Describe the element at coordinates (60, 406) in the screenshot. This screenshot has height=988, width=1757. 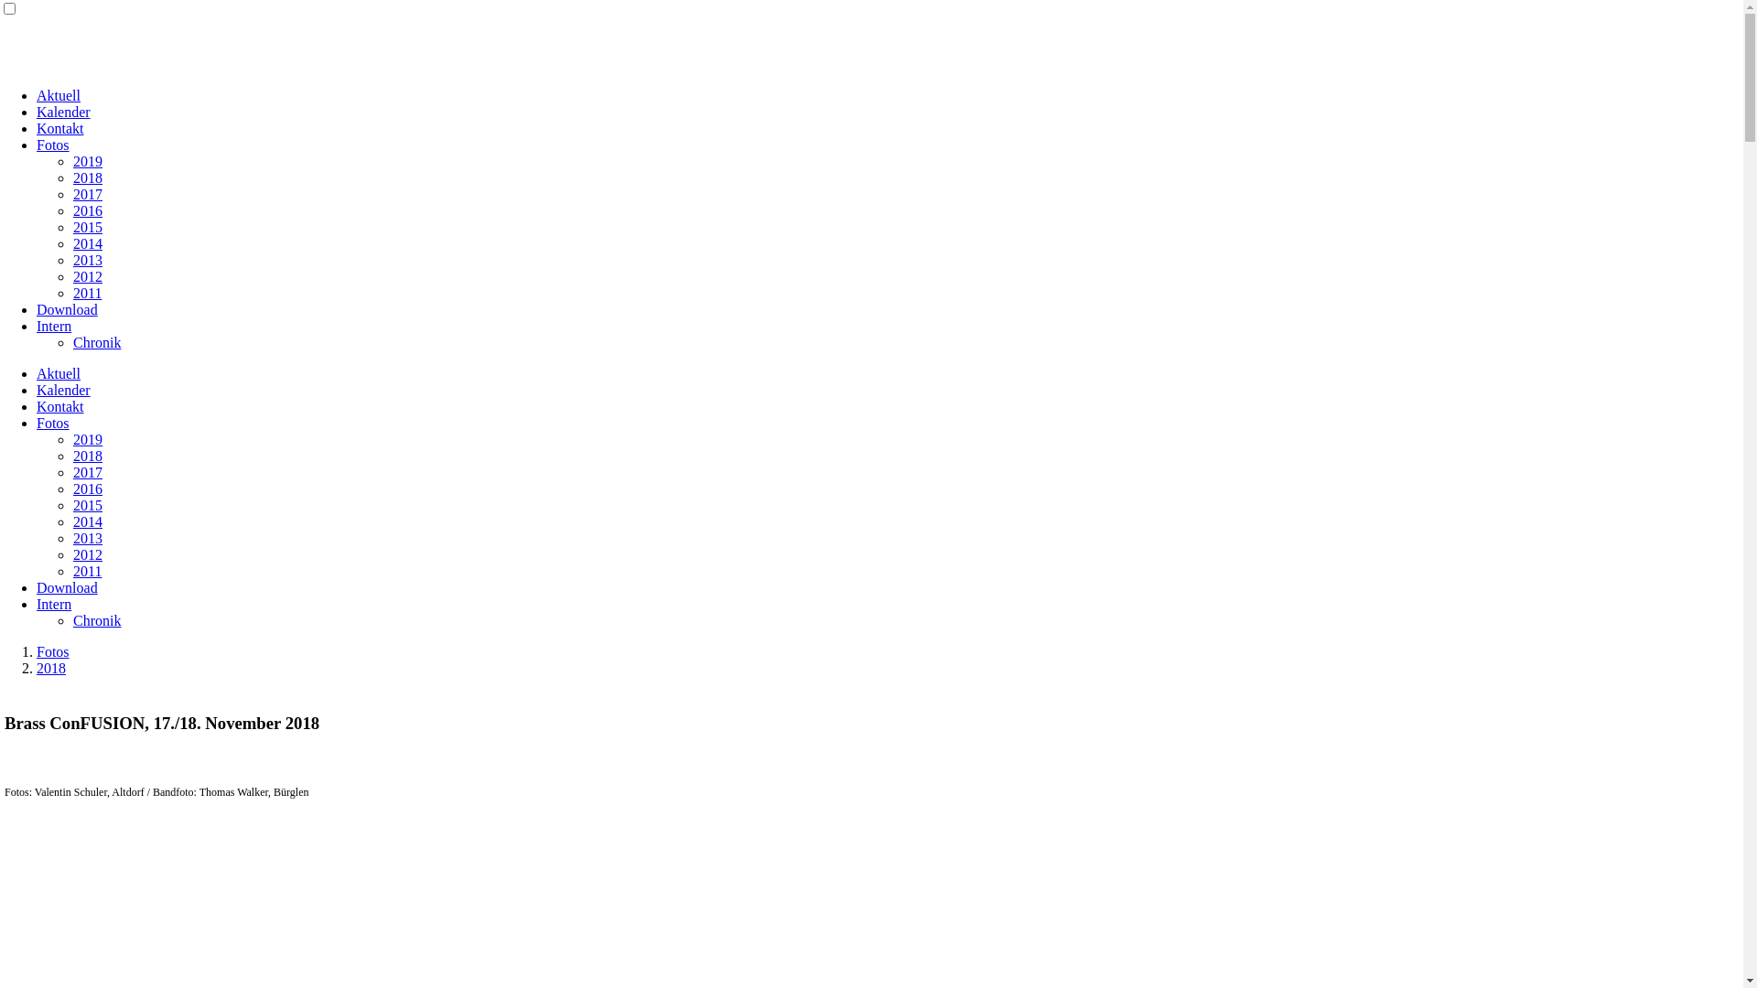
I see `Kontakt` at that location.